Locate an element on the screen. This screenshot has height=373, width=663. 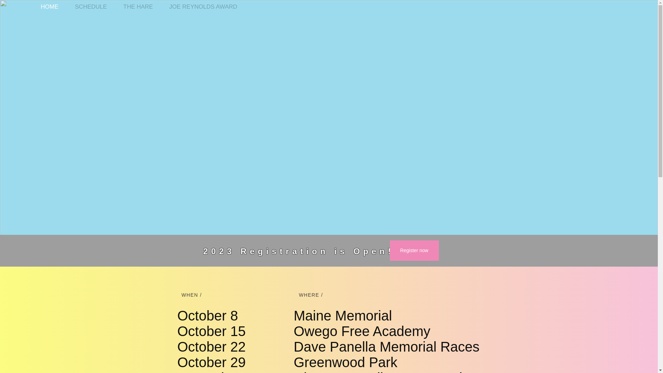
JOE REYNOLDS AWARD is located at coordinates (206, 7).